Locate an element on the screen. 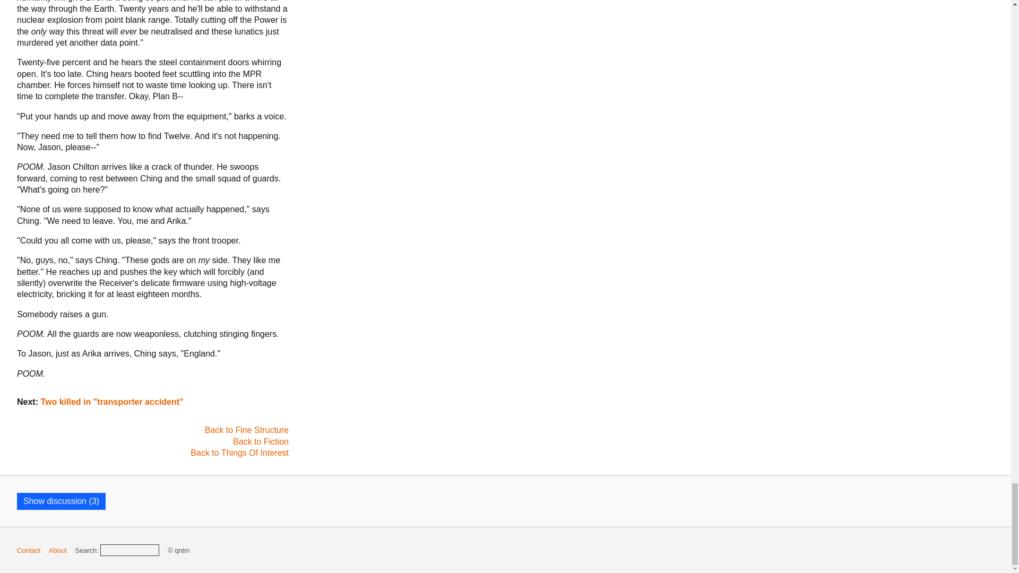 The width and height of the screenshot is (1019, 573). Back to Things Of Interest is located at coordinates (239, 452).